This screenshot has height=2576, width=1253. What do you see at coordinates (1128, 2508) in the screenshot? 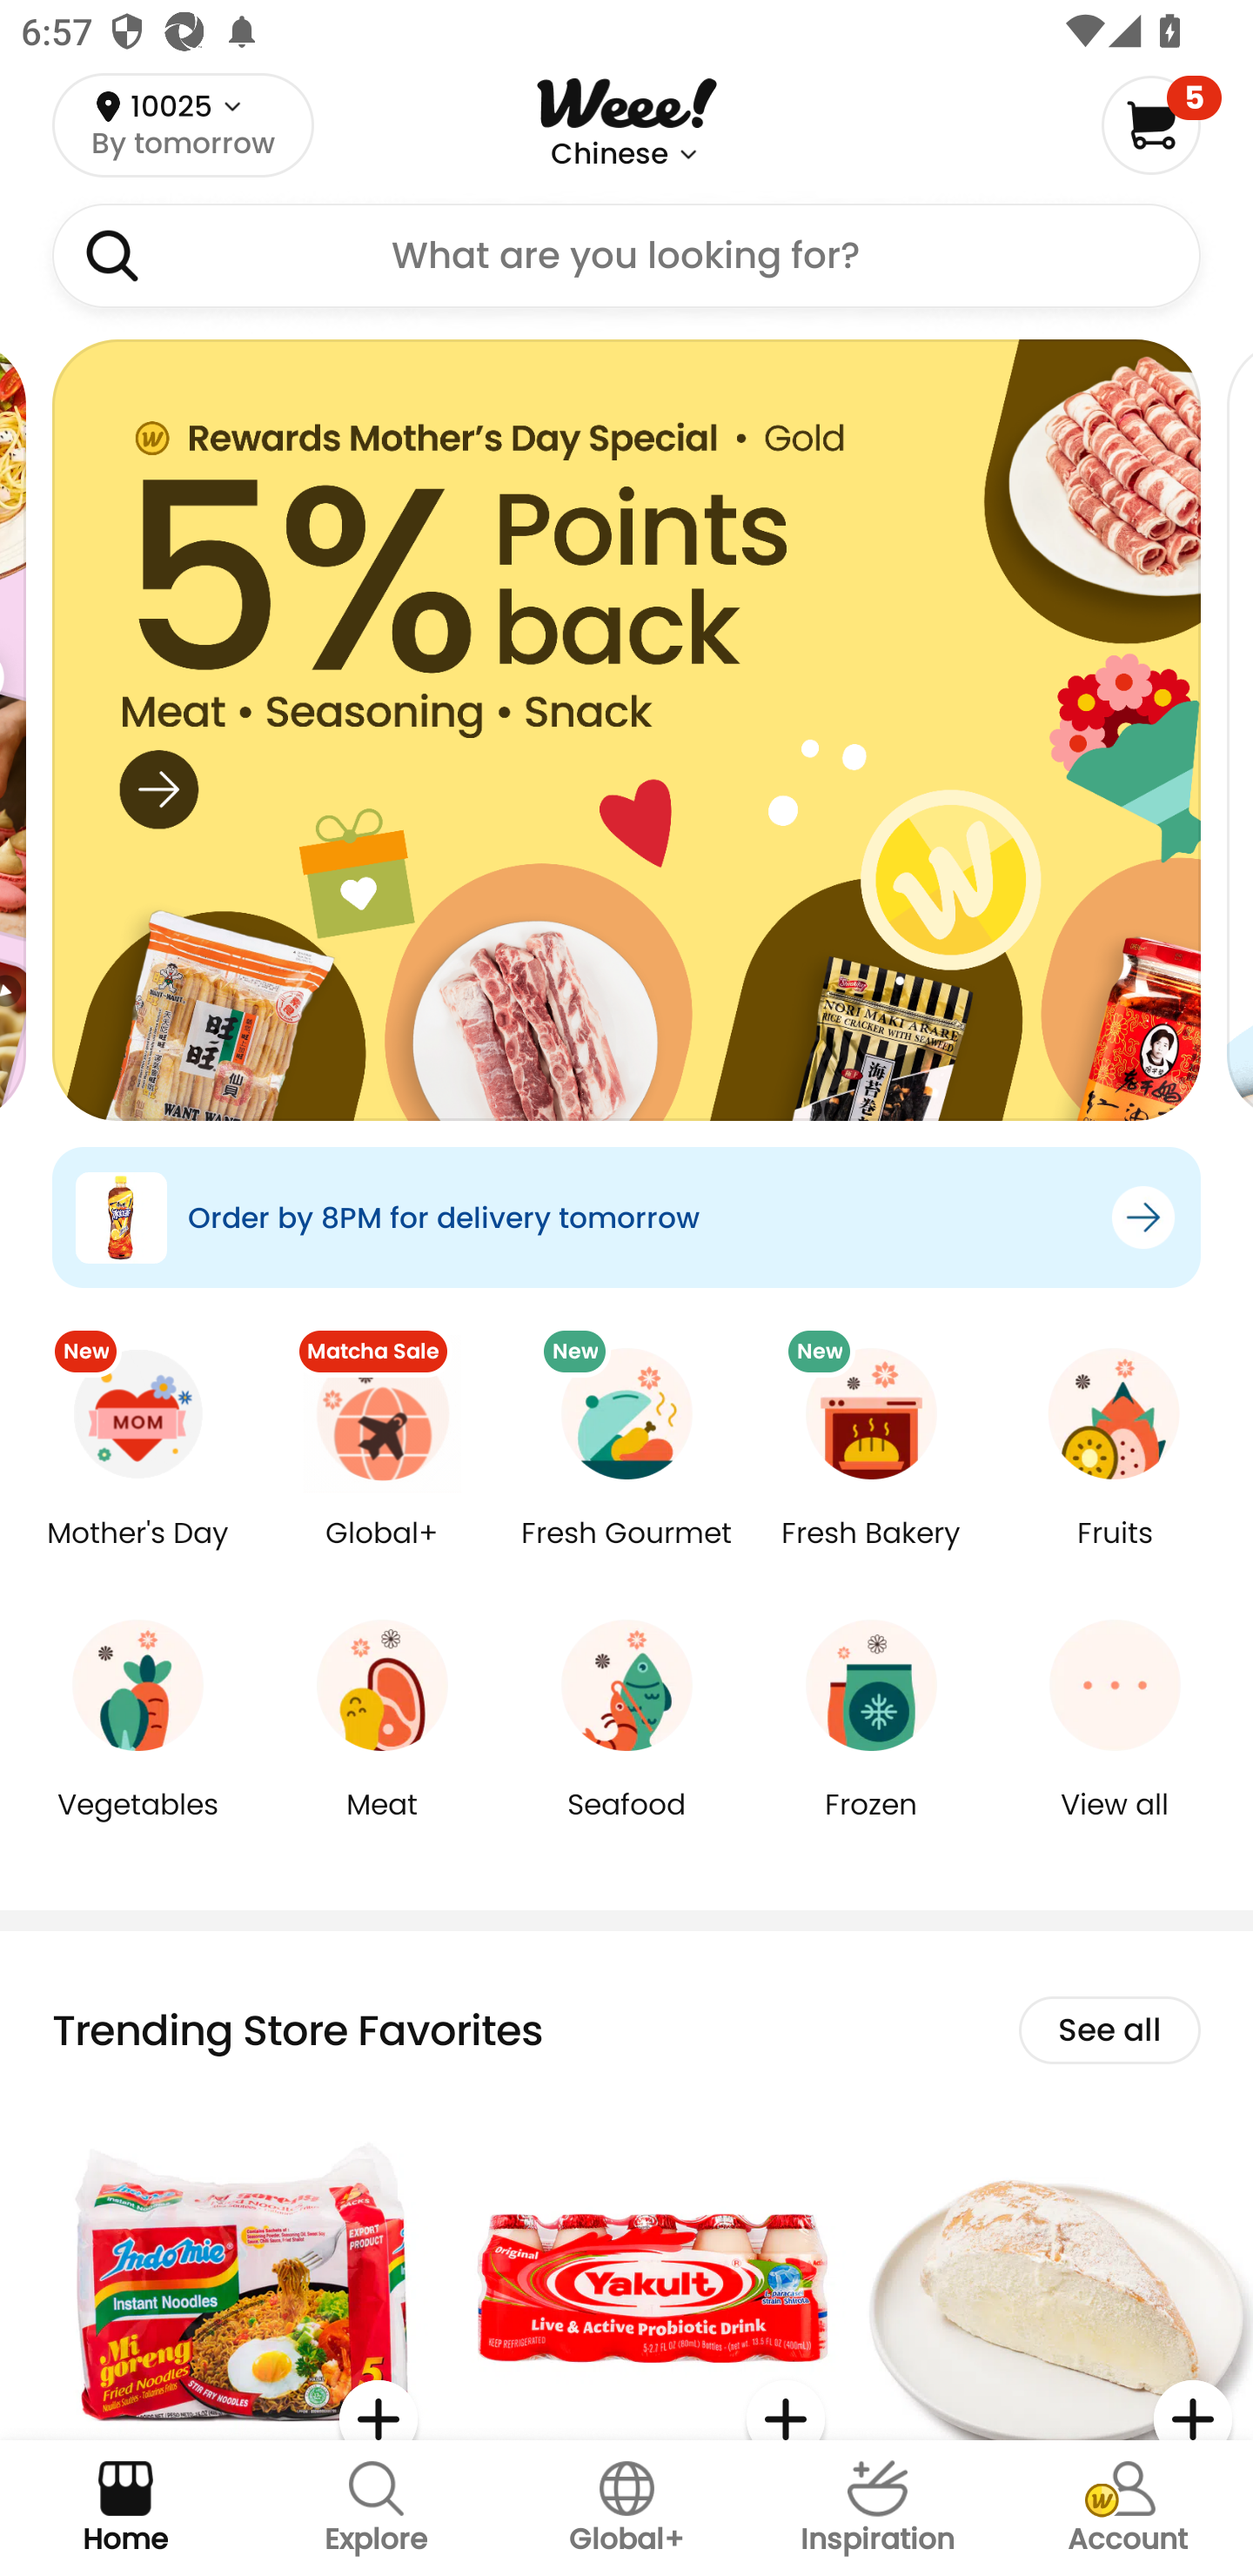
I see `Account` at bounding box center [1128, 2508].